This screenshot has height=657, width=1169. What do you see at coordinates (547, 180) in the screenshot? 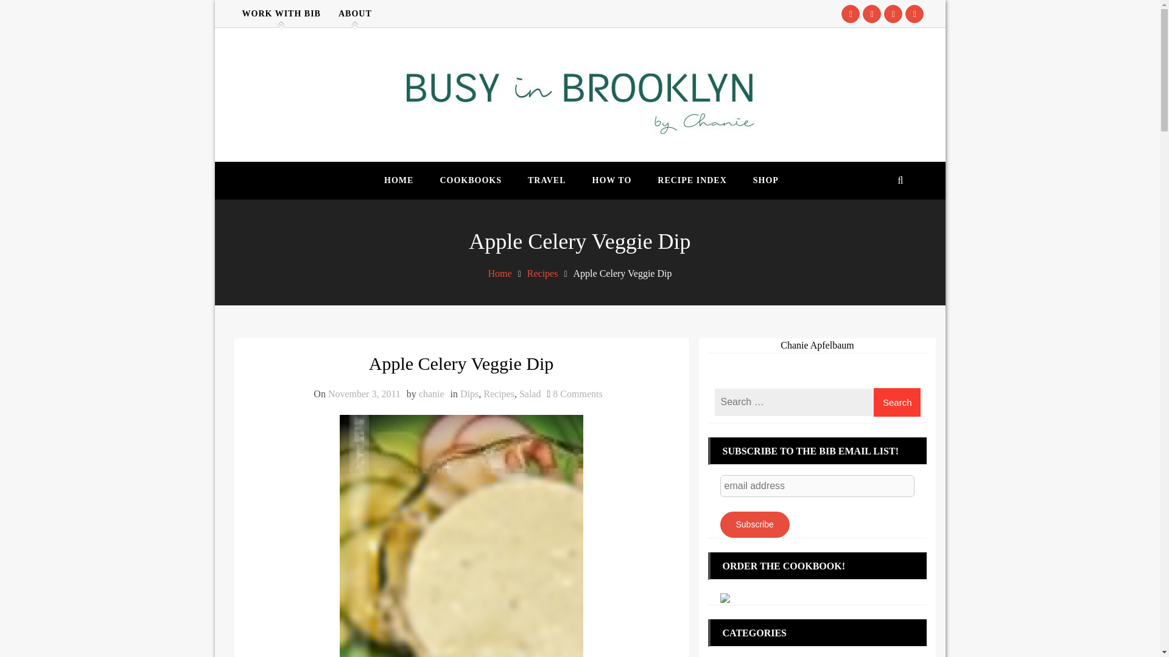
I see `WORK WITH BIB` at bounding box center [547, 180].